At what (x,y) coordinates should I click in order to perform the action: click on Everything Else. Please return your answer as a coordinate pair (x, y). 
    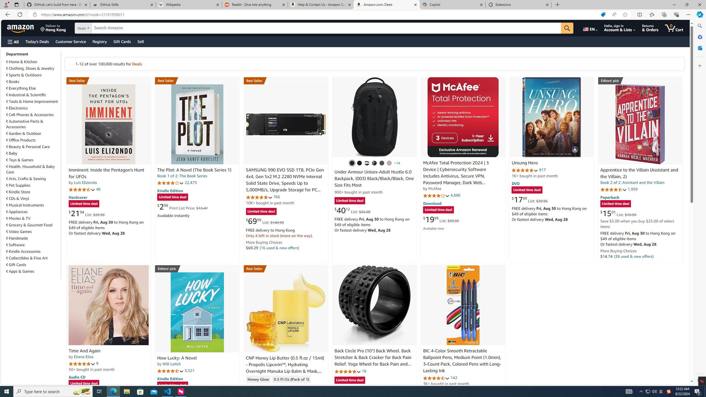
    Looking at the image, I should click on (21, 88).